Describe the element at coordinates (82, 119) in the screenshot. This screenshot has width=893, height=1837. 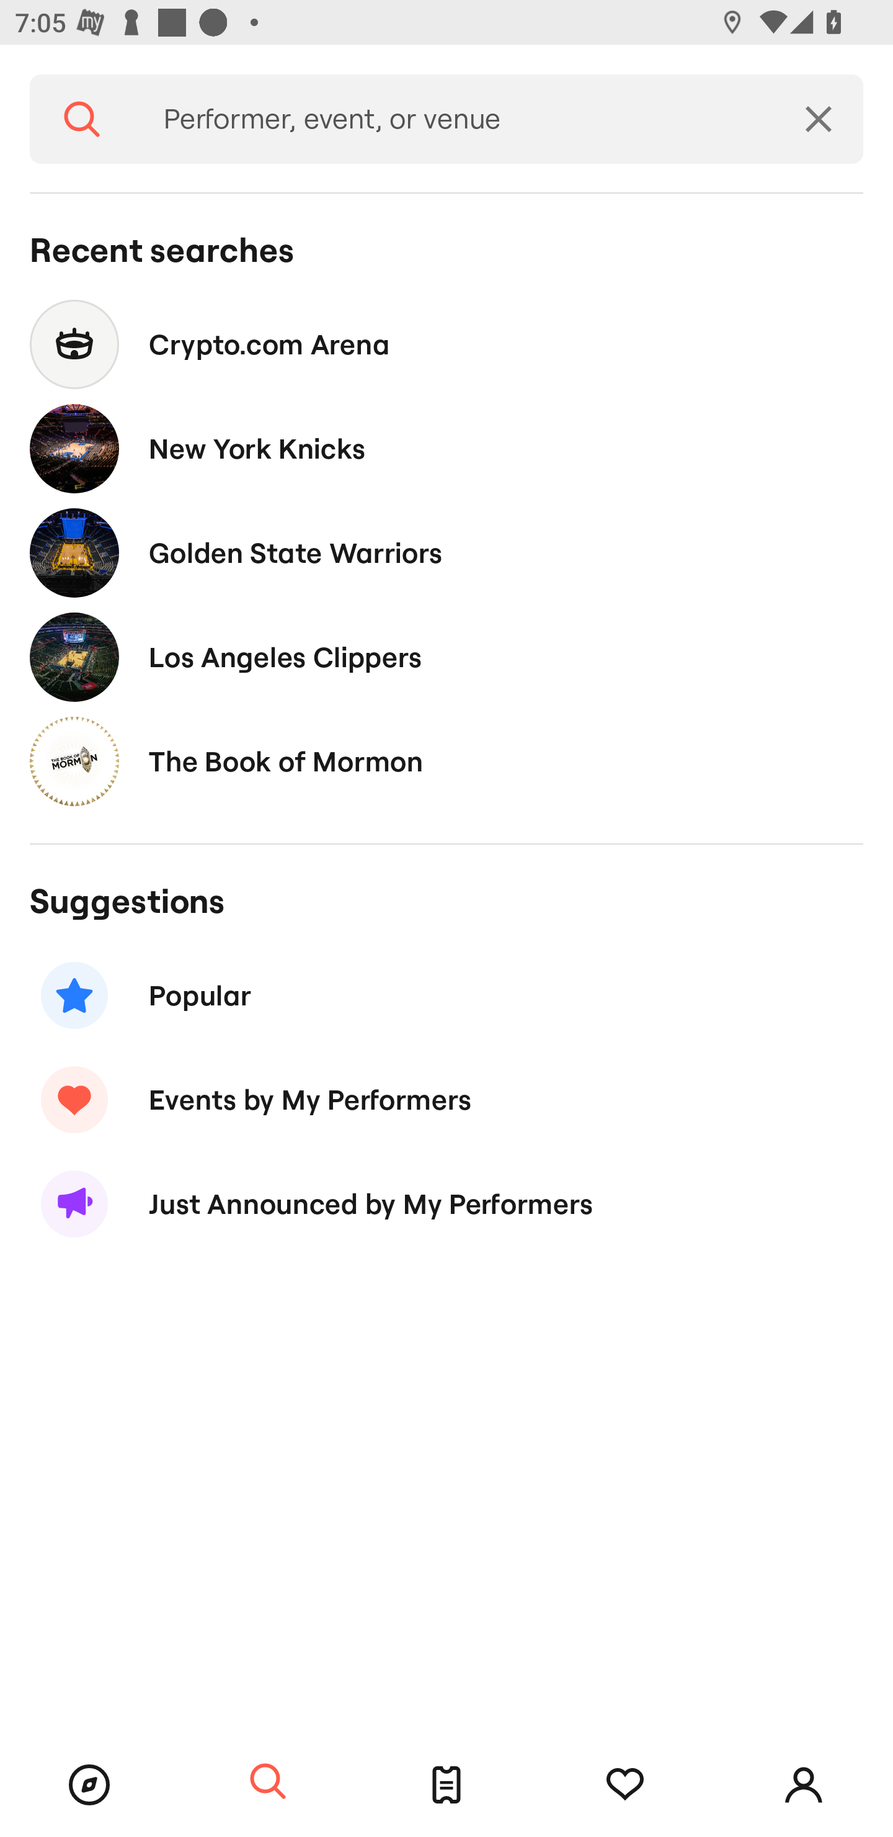
I see `Search` at that location.